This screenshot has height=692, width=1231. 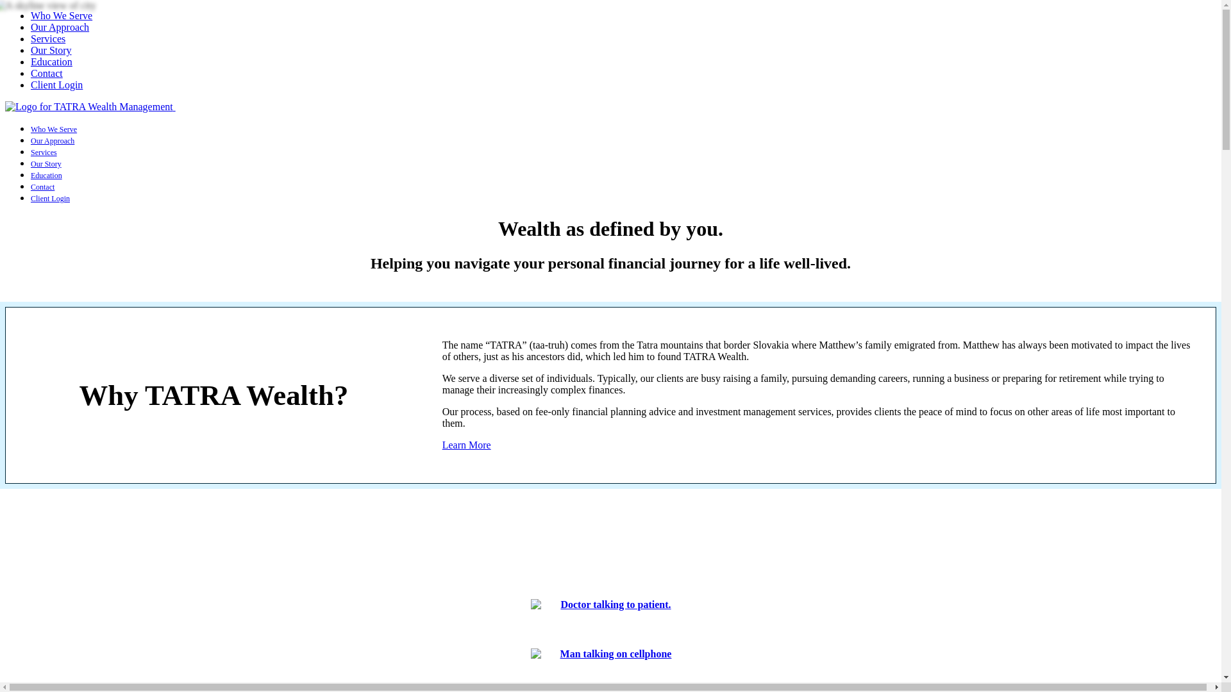 What do you see at coordinates (56, 85) in the screenshot?
I see `Client Login` at bounding box center [56, 85].